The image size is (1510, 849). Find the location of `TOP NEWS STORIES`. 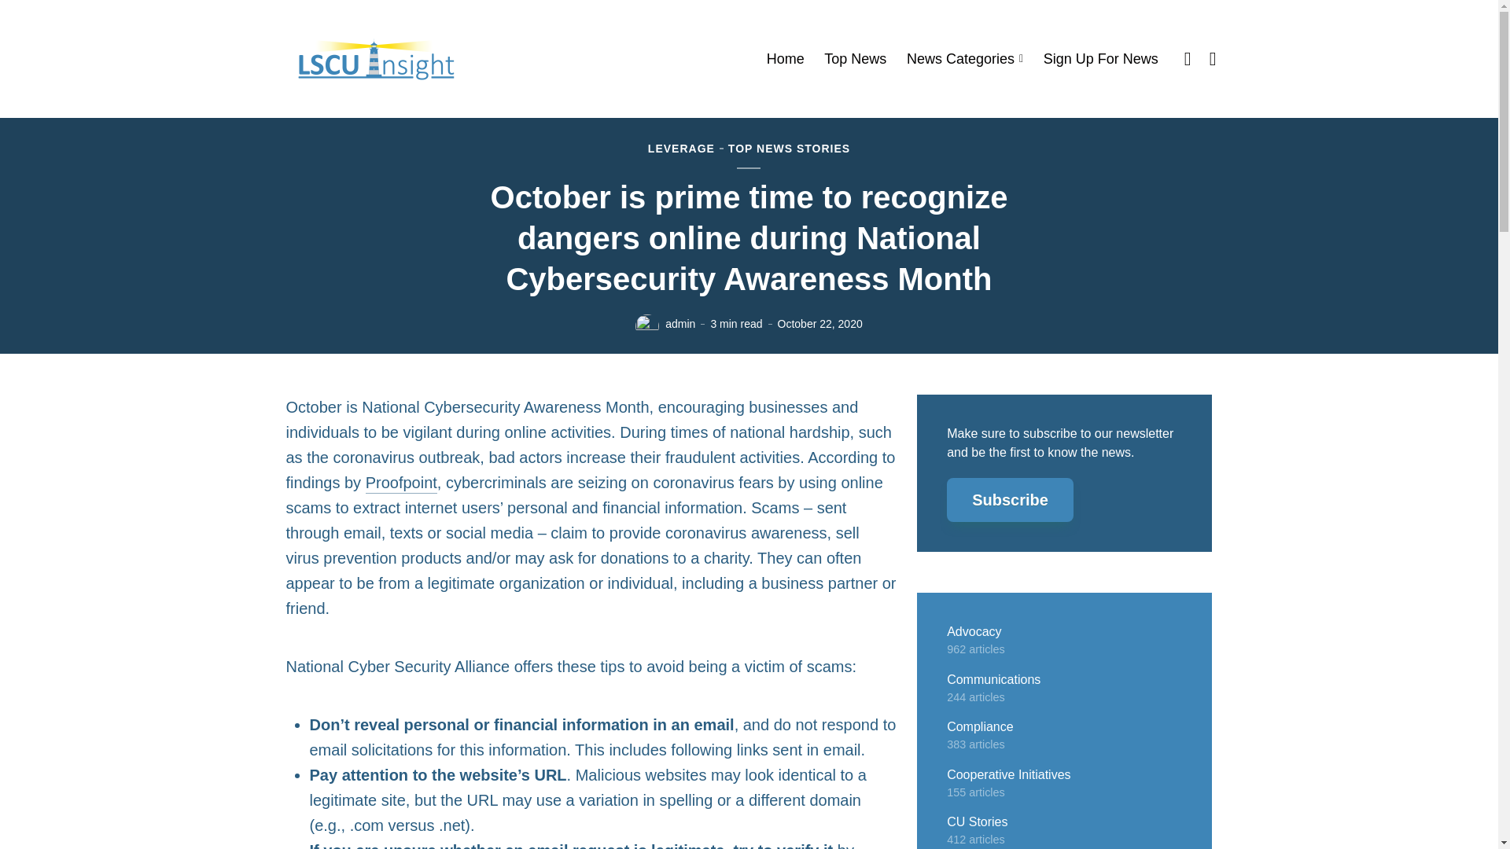

TOP NEWS STORIES is located at coordinates (788, 149).